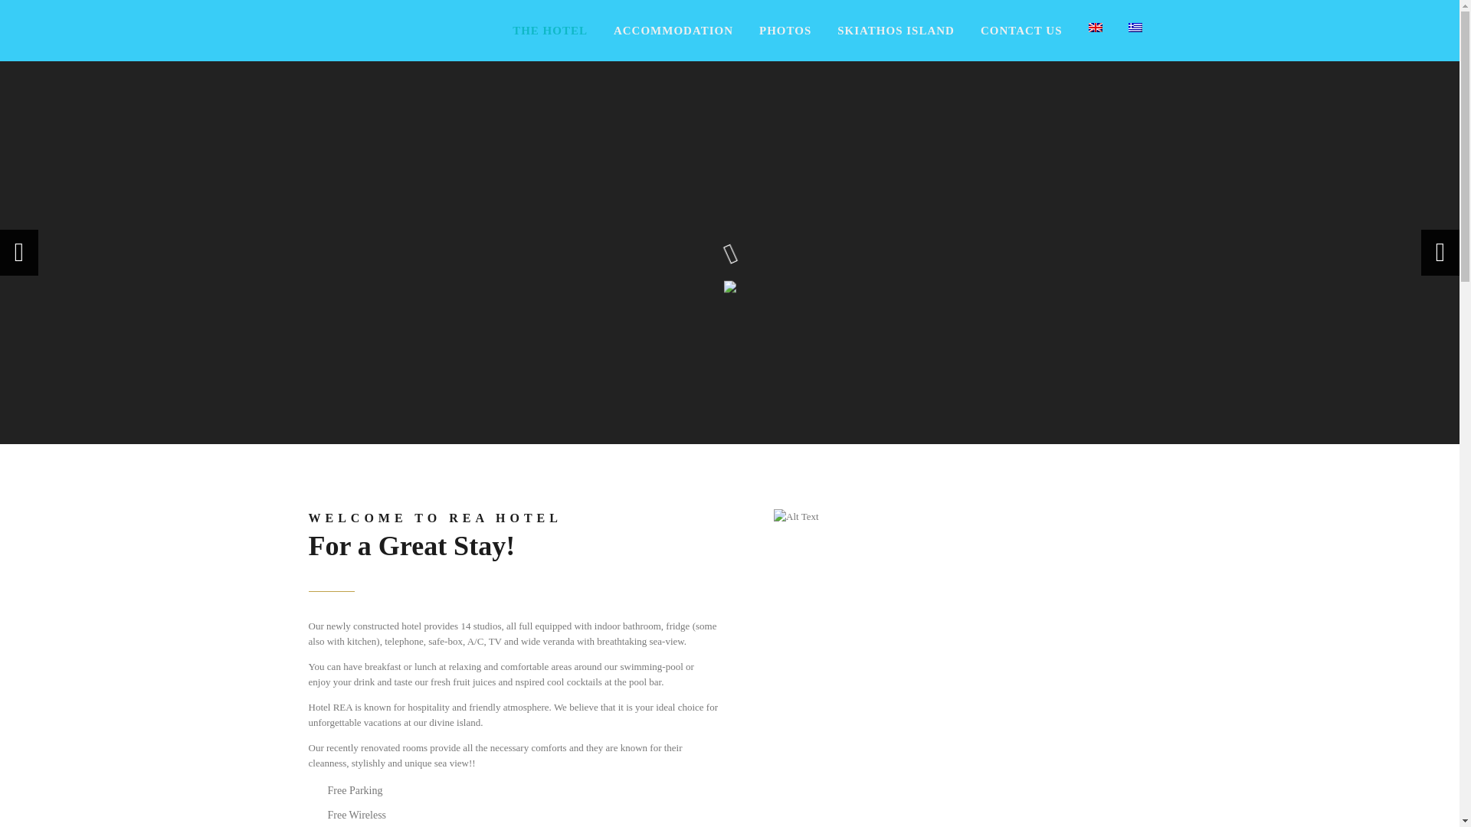  Describe the element at coordinates (1021, 31) in the screenshot. I see `CONTACT US` at that location.